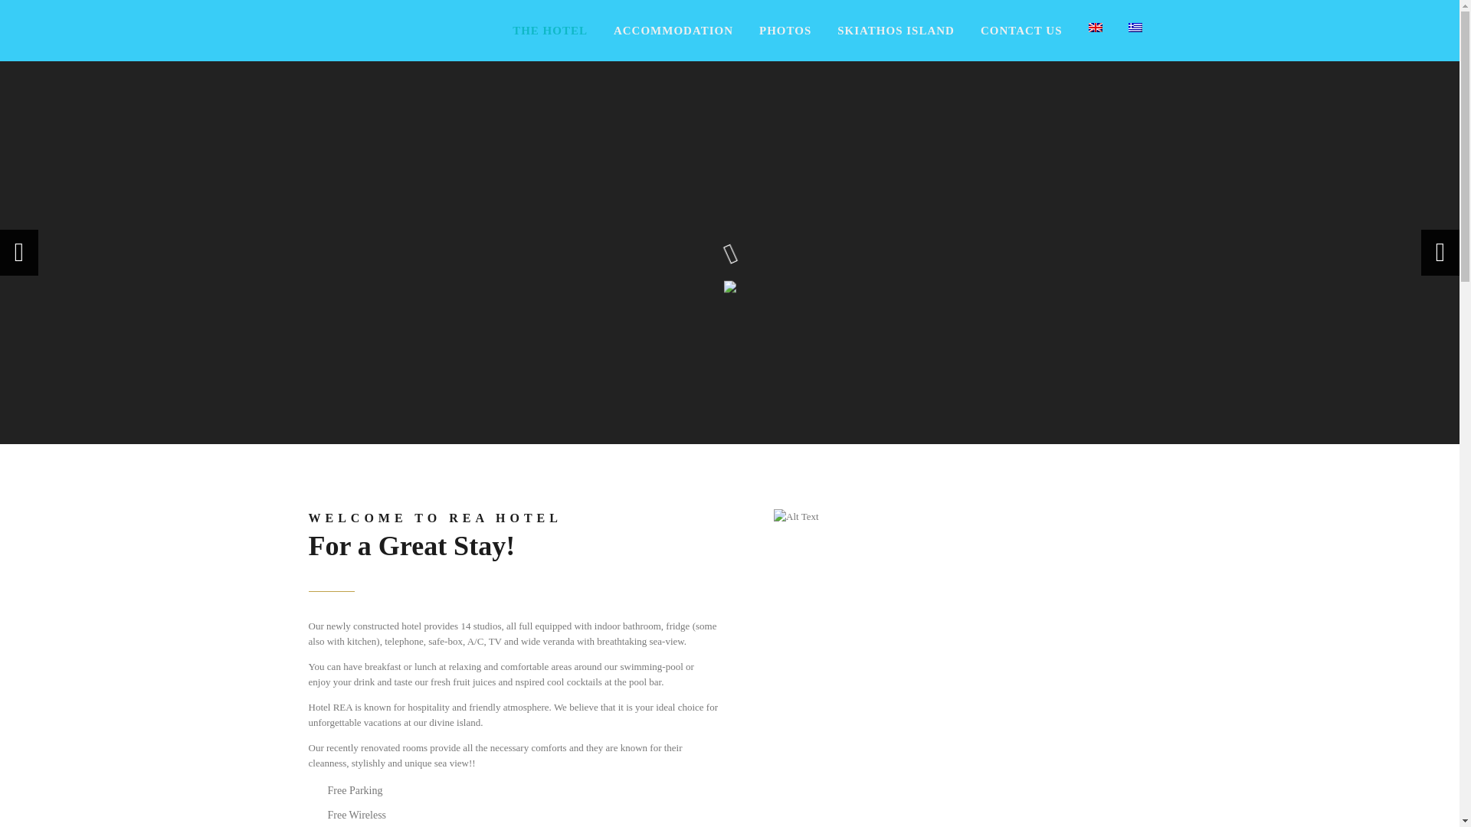  Describe the element at coordinates (1021, 31) in the screenshot. I see `CONTACT US` at that location.